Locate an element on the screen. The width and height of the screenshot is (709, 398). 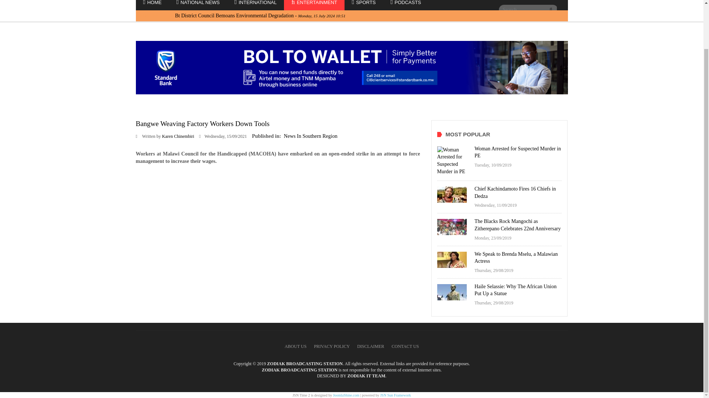
Bangwe Weaving Factory Workers Down Tools is located at coordinates (202, 123).